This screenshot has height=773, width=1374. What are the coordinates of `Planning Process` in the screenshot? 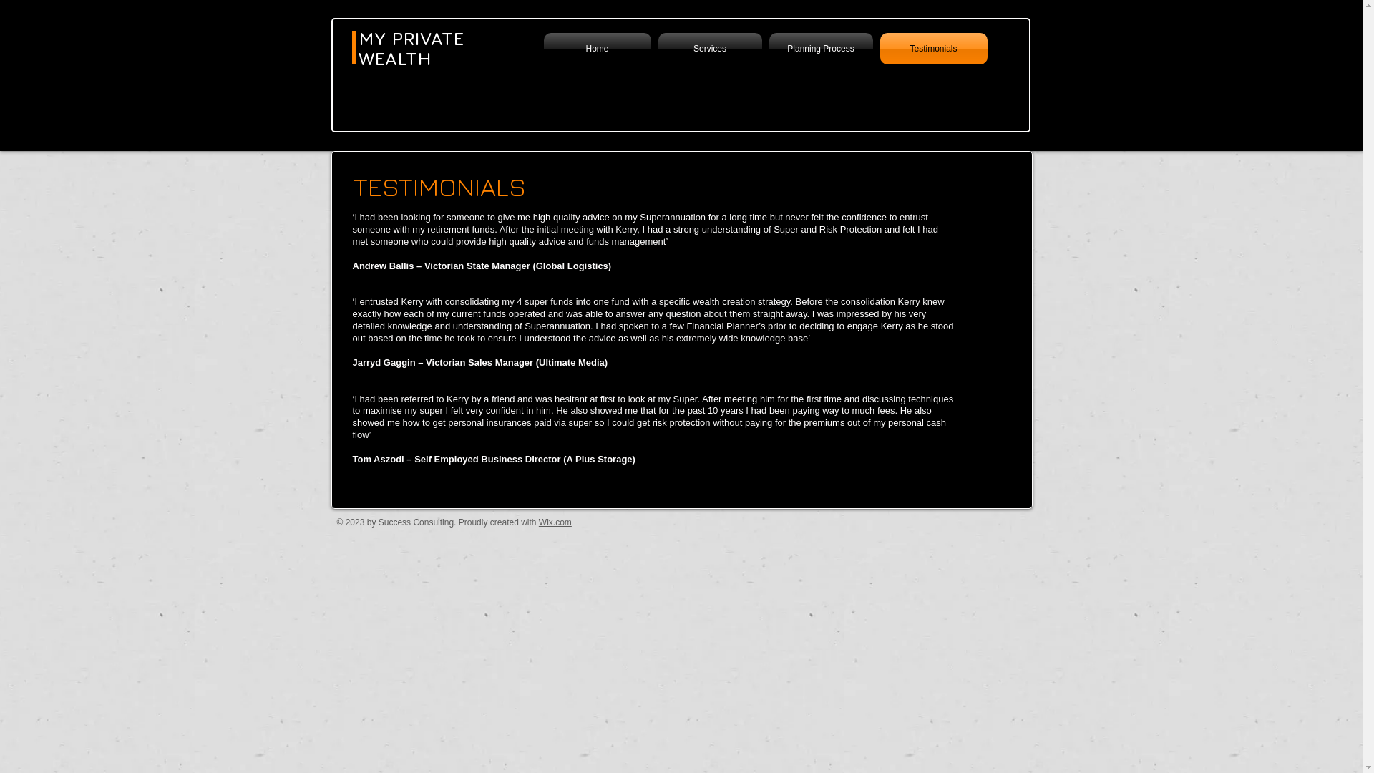 It's located at (822, 49).